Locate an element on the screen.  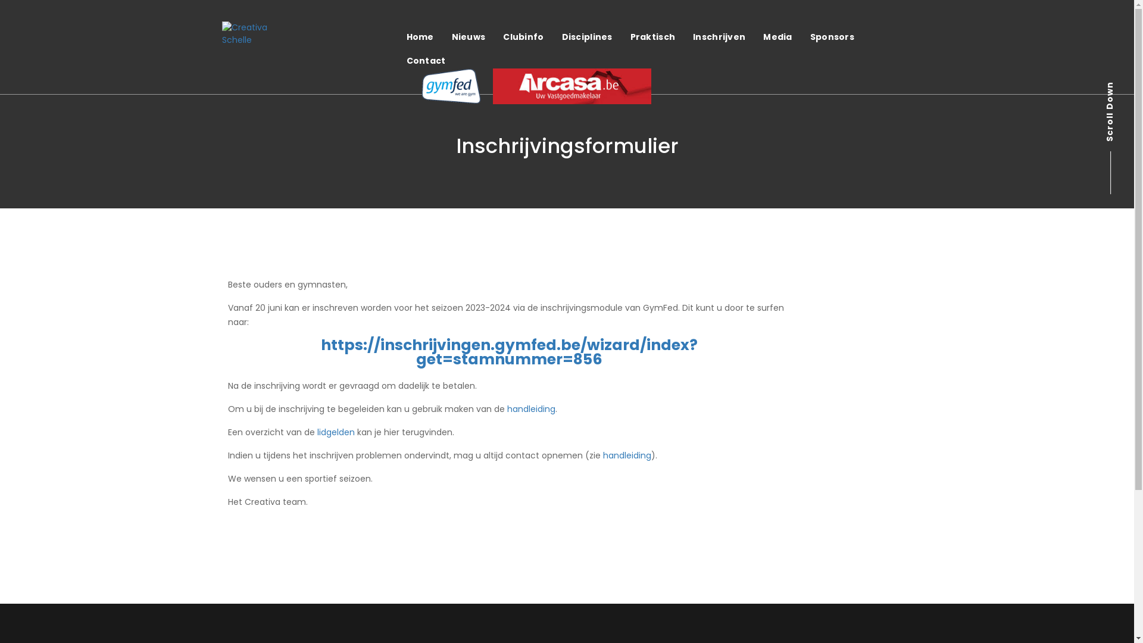
Media is located at coordinates (777, 37).